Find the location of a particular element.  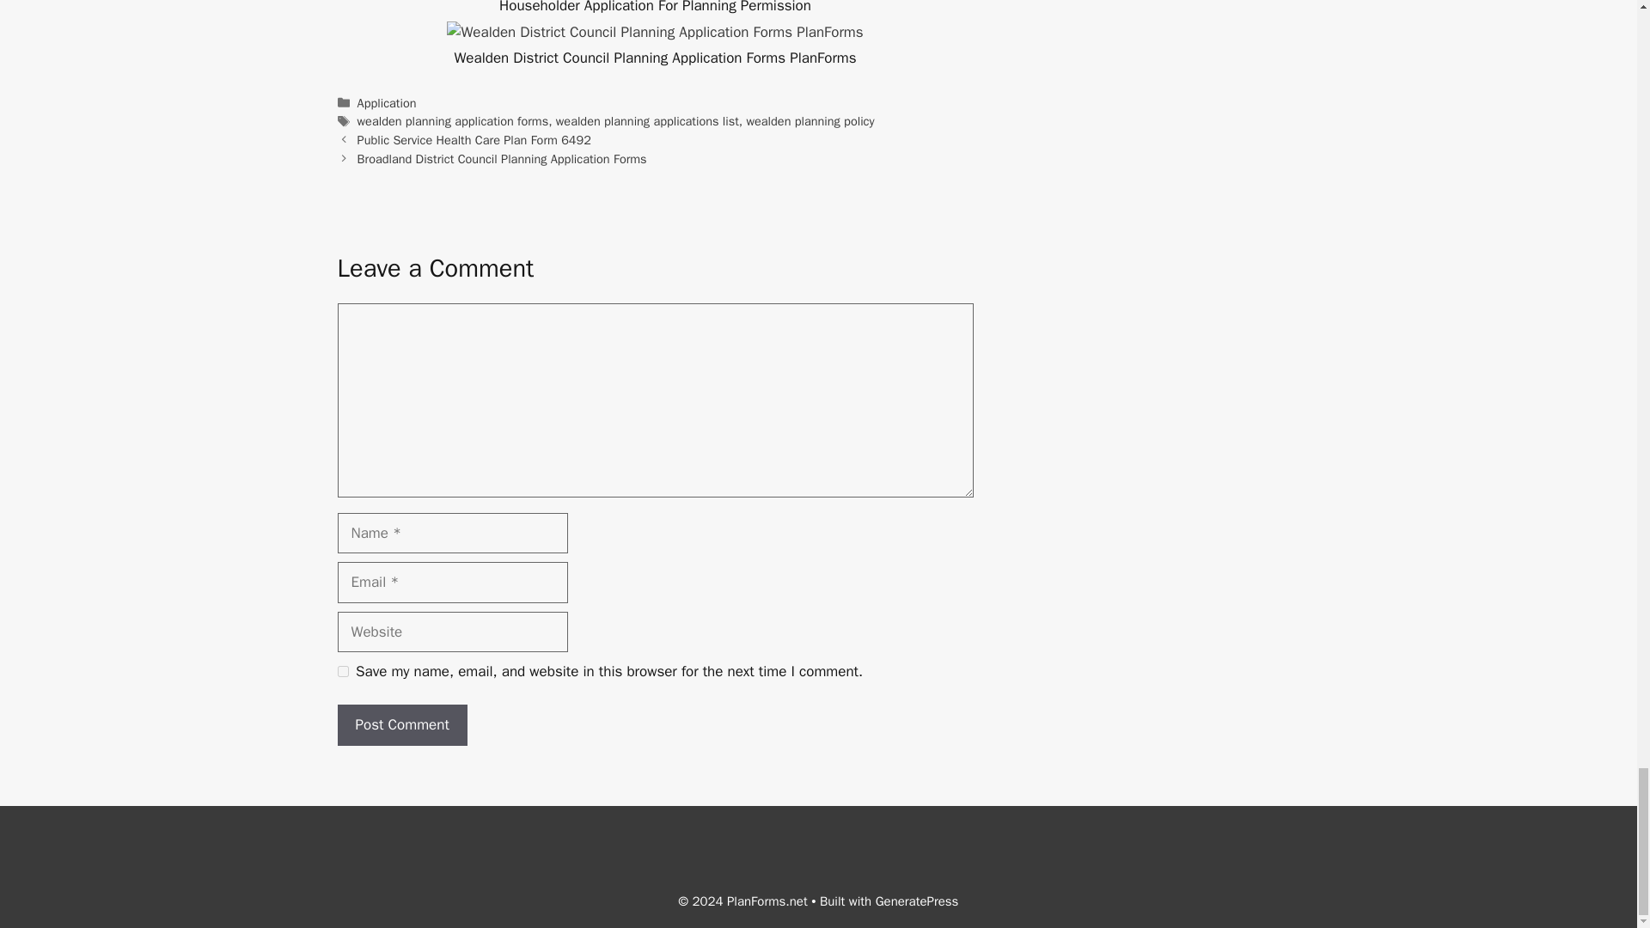

Application is located at coordinates (387, 103).